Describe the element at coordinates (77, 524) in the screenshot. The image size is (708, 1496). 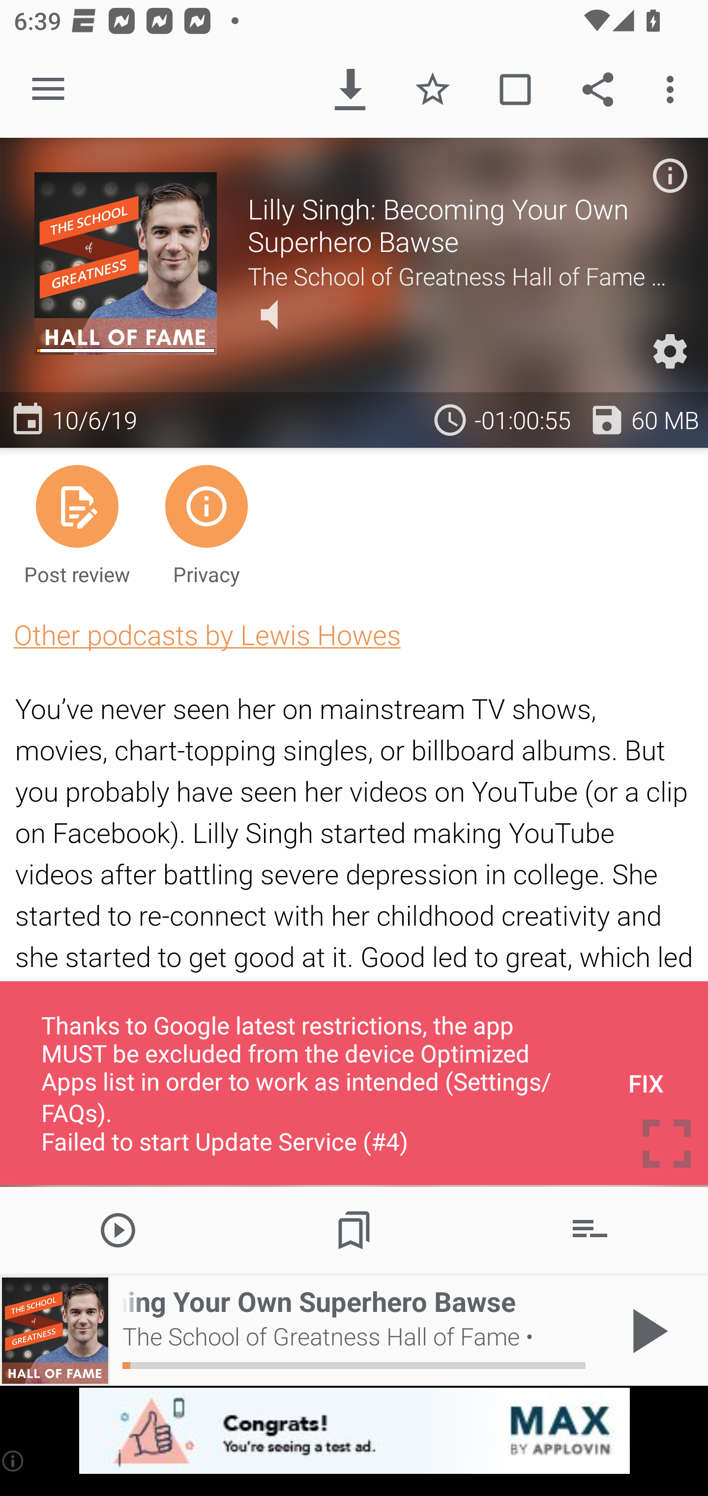
I see `Post review` at that location.